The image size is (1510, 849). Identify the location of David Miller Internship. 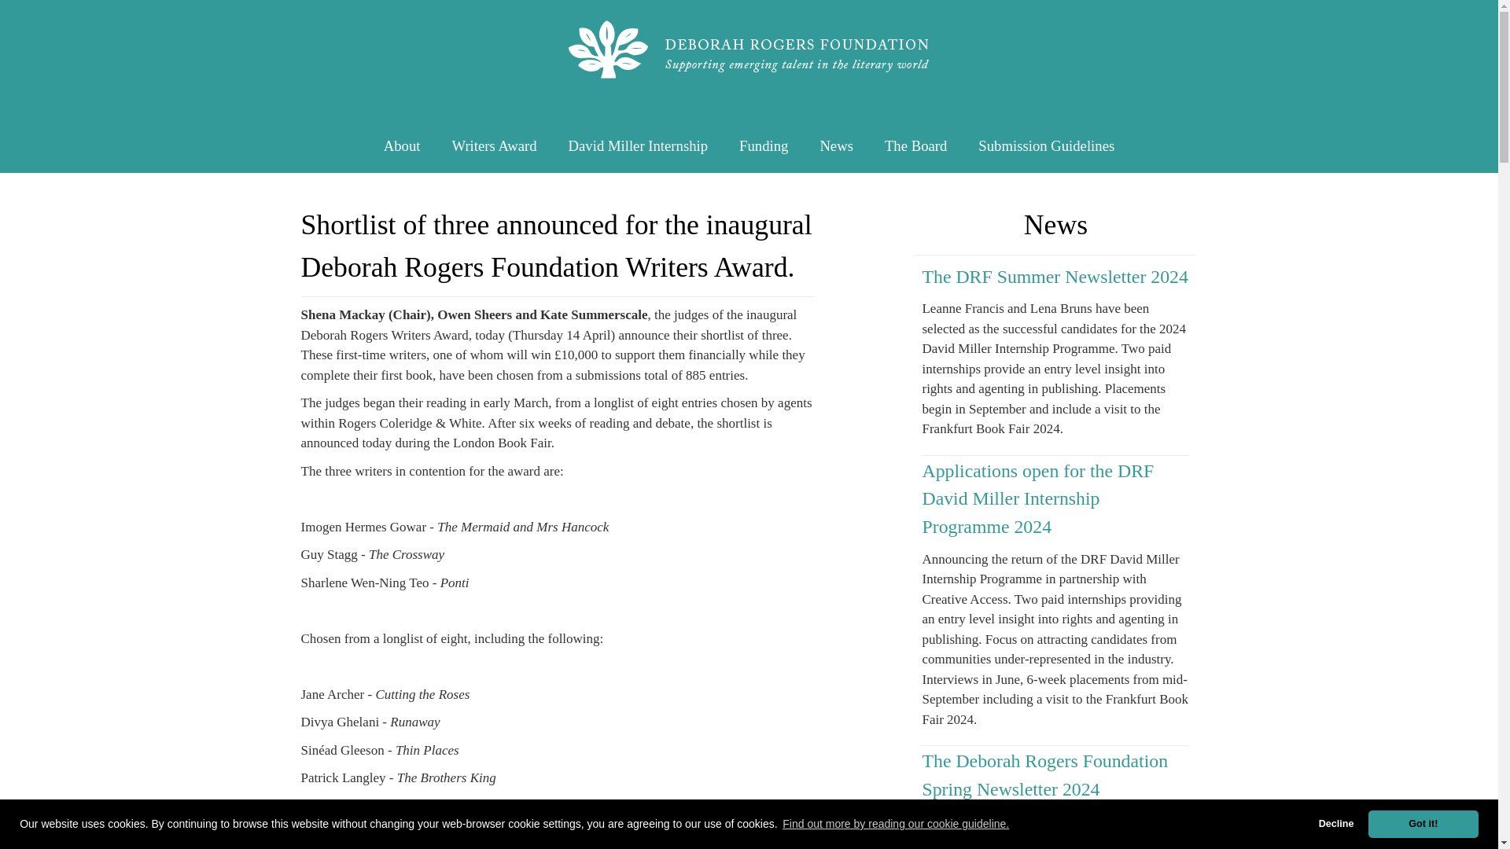
(639, 145).